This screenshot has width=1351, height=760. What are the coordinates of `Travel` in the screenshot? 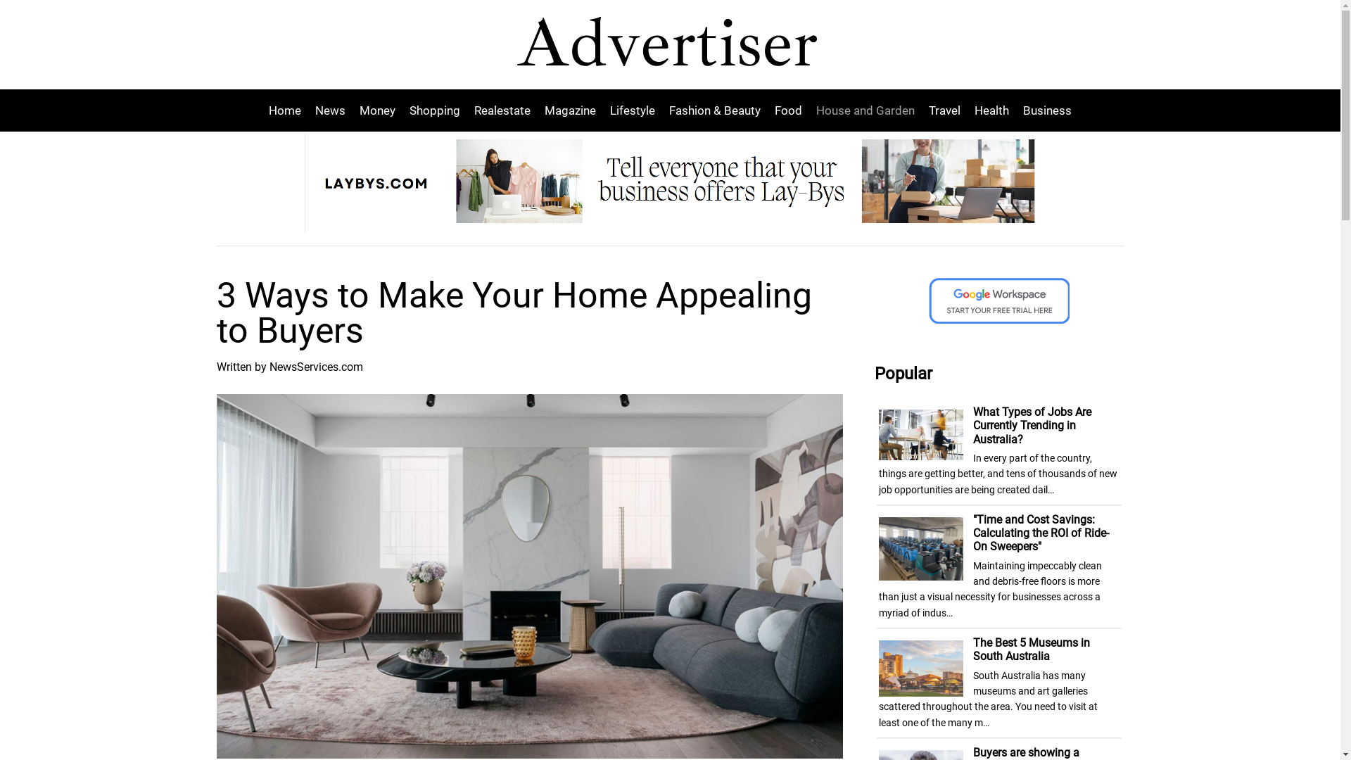 It's located at (944, 110).